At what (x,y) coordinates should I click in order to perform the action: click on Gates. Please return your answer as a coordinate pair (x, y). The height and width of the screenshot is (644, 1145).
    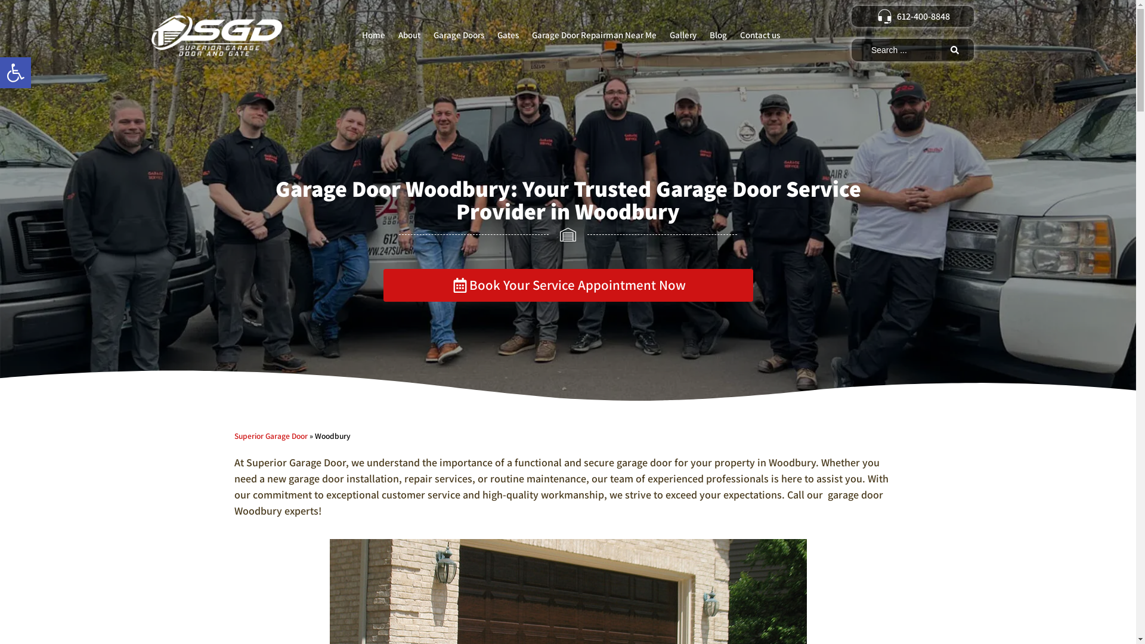
    Looking at the image, I should click on (508, 35).